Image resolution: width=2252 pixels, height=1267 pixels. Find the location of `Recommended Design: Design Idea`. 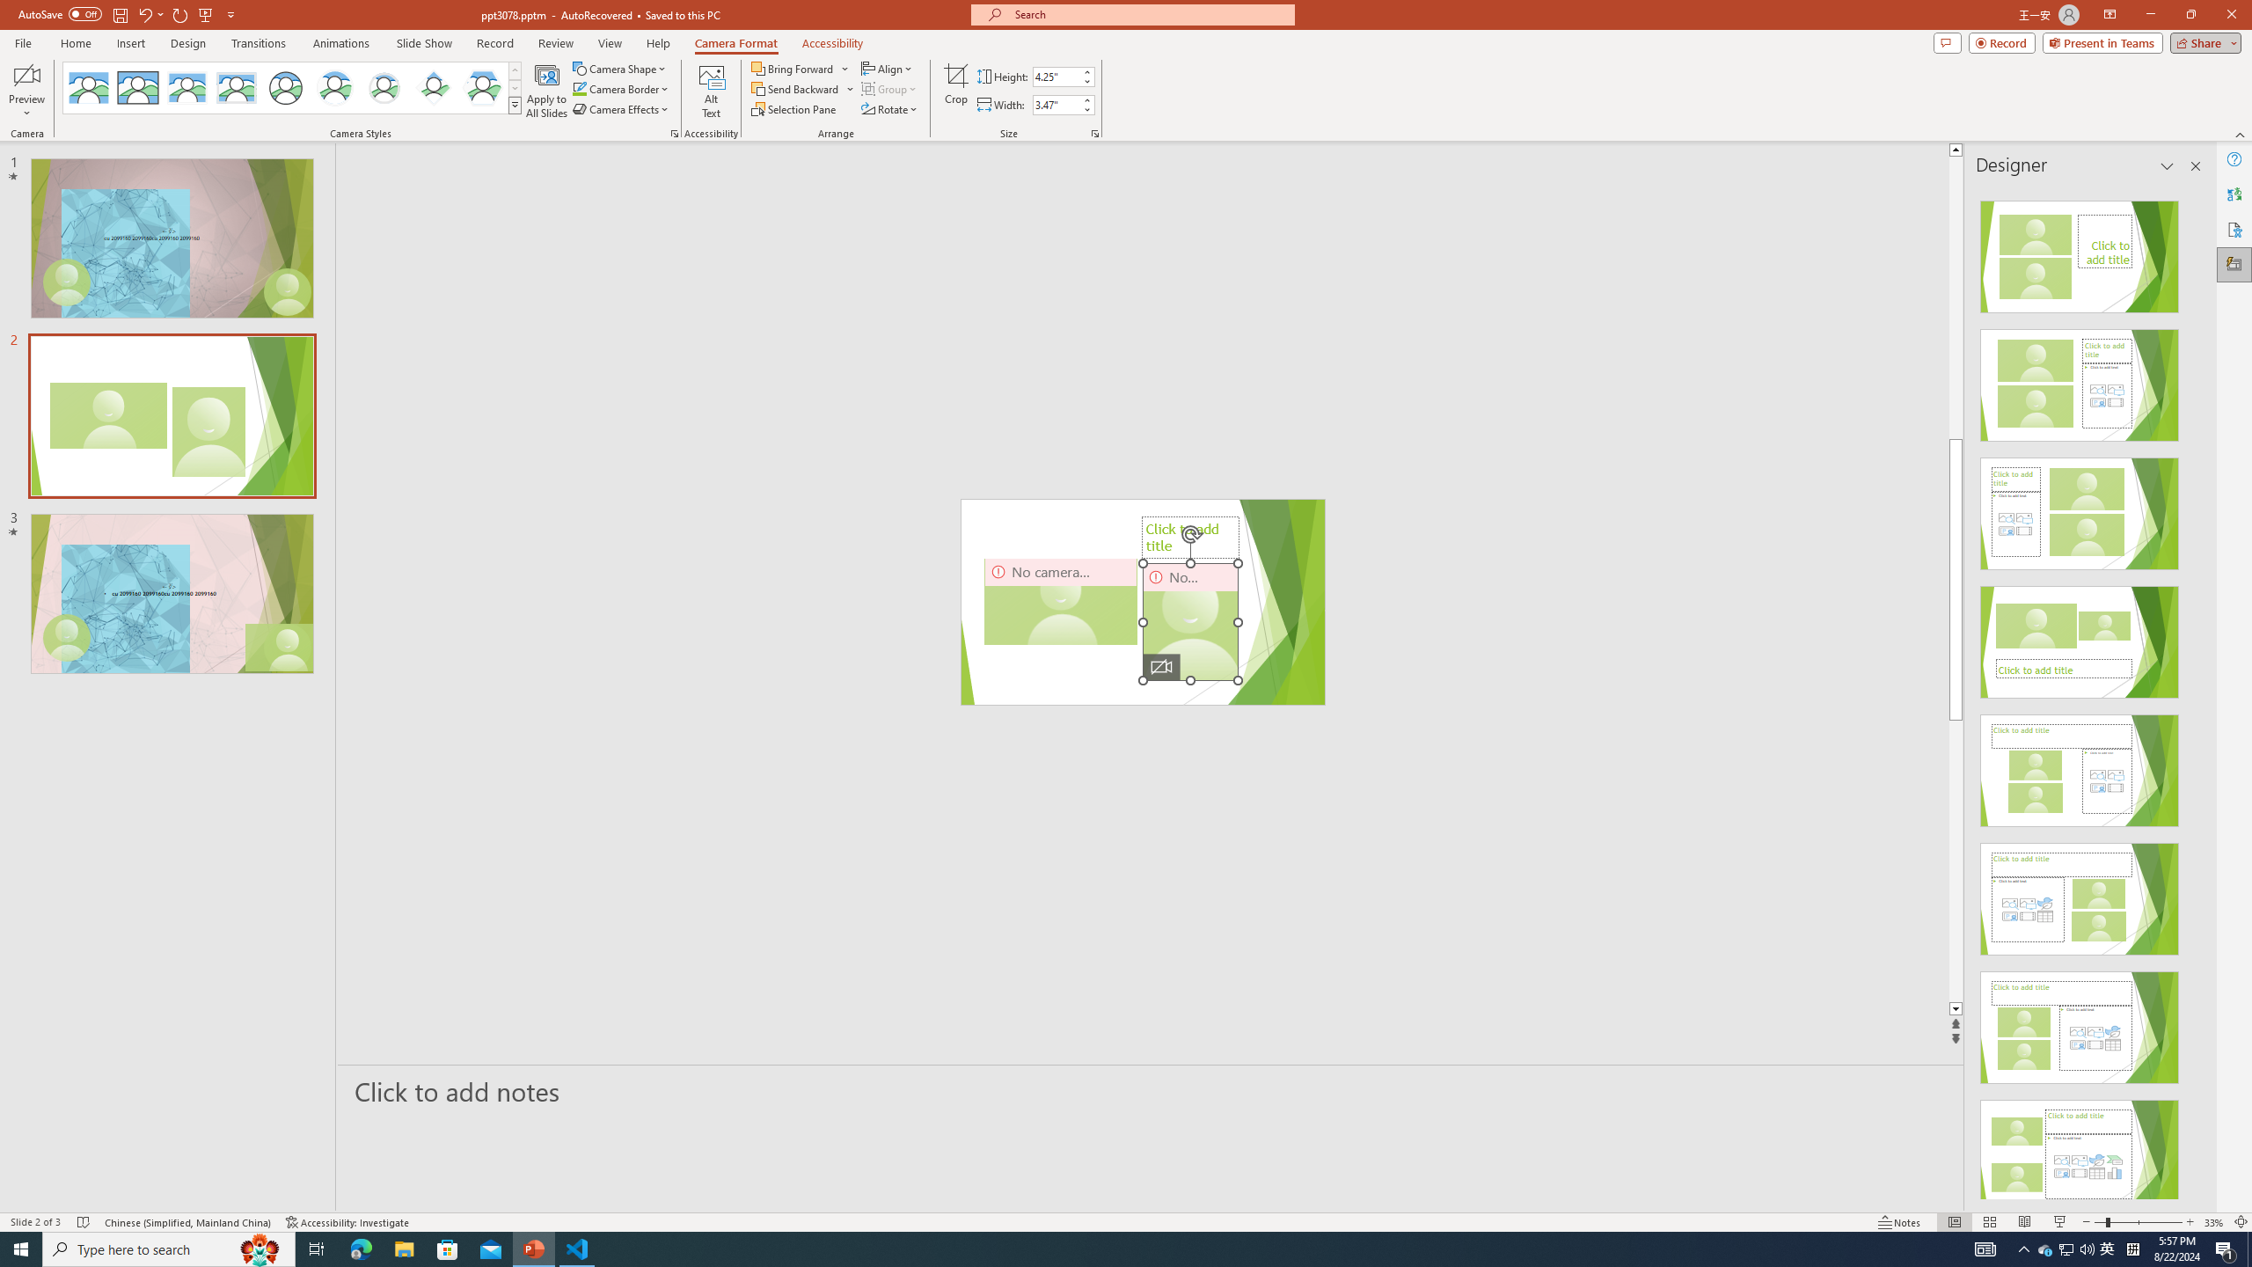

Recommended Design: Design Idea is located at coordinates (2080, 252).